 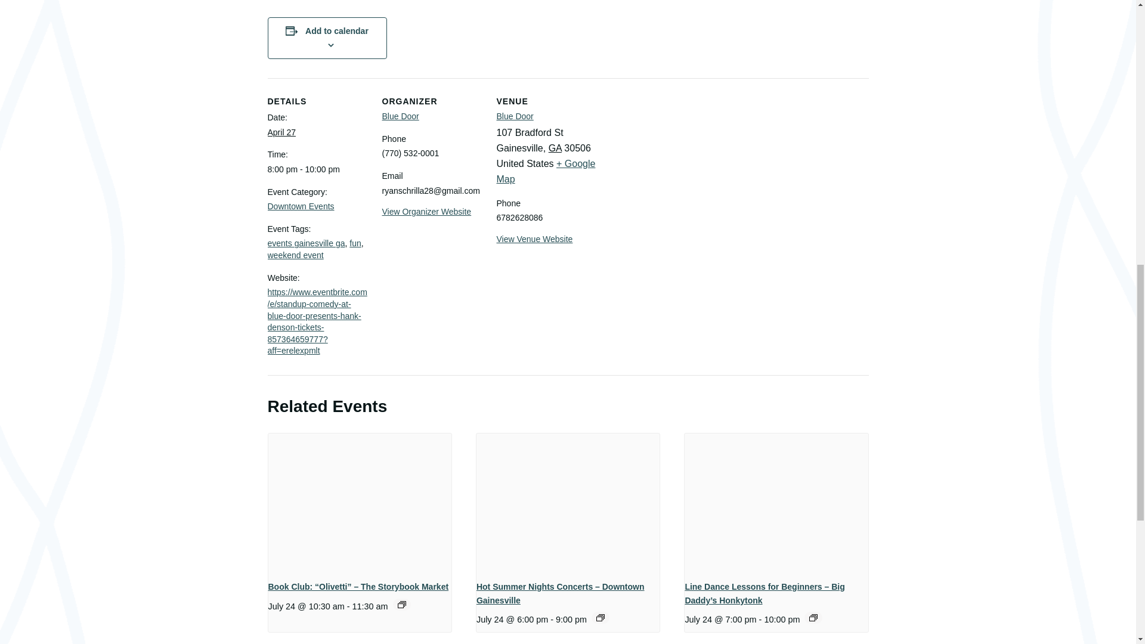 I want to click on Blue Door, so click(x=400, y=116).